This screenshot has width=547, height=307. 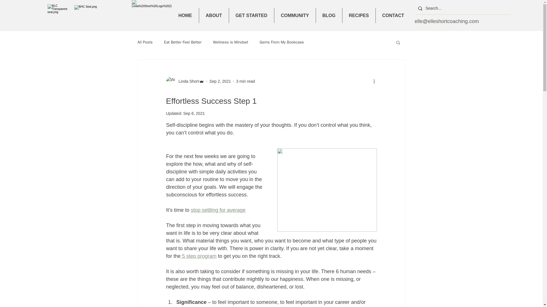 I want to click on Linda Short, so click(x=187, y=81).